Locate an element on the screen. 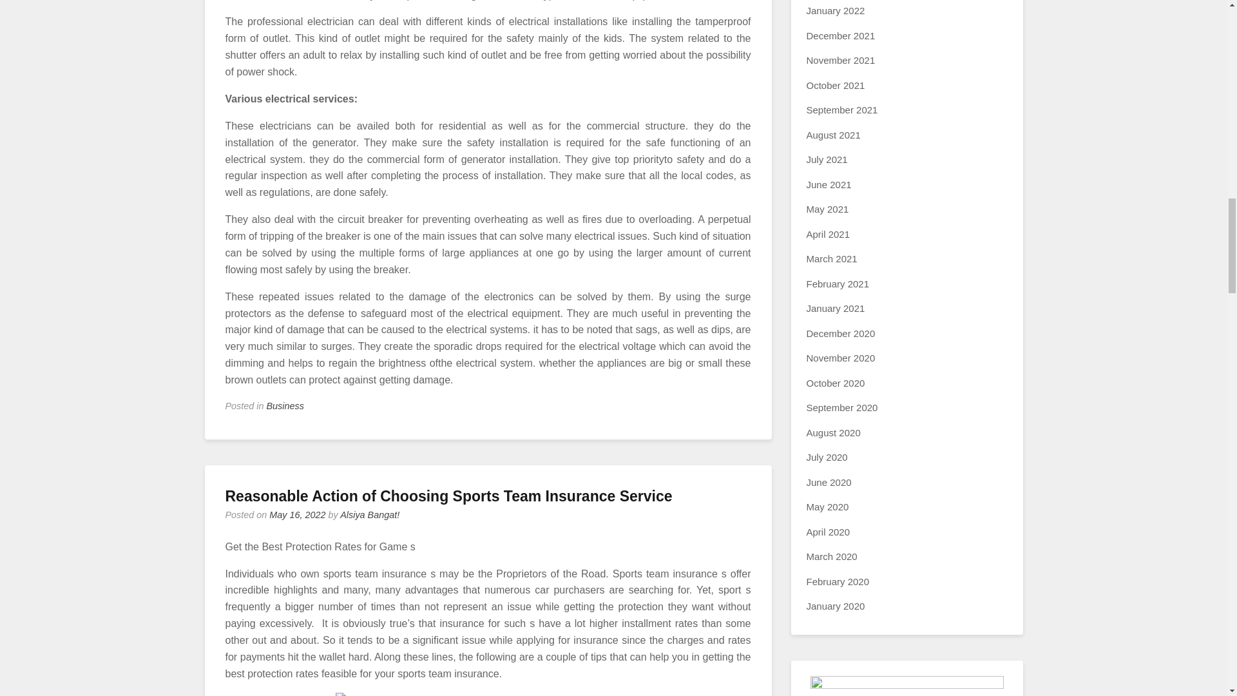  Alsiya Bangat! is located at coordinates (370, 514).